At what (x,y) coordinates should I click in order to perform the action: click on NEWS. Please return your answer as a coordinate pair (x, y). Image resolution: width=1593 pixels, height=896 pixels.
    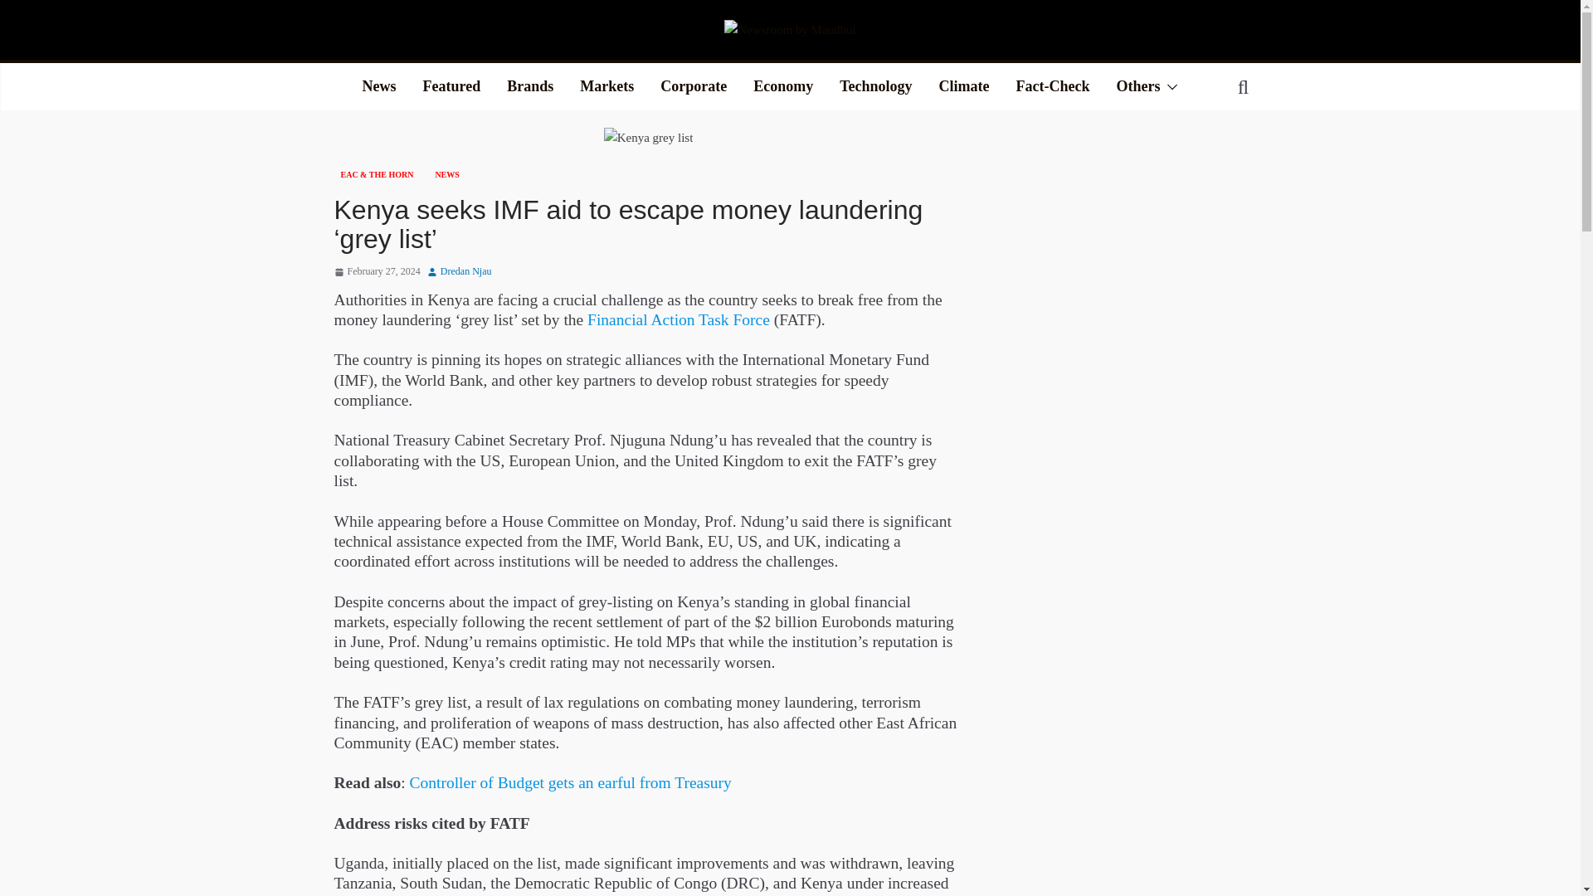
    Looking at the image, I should click on (446, 174).